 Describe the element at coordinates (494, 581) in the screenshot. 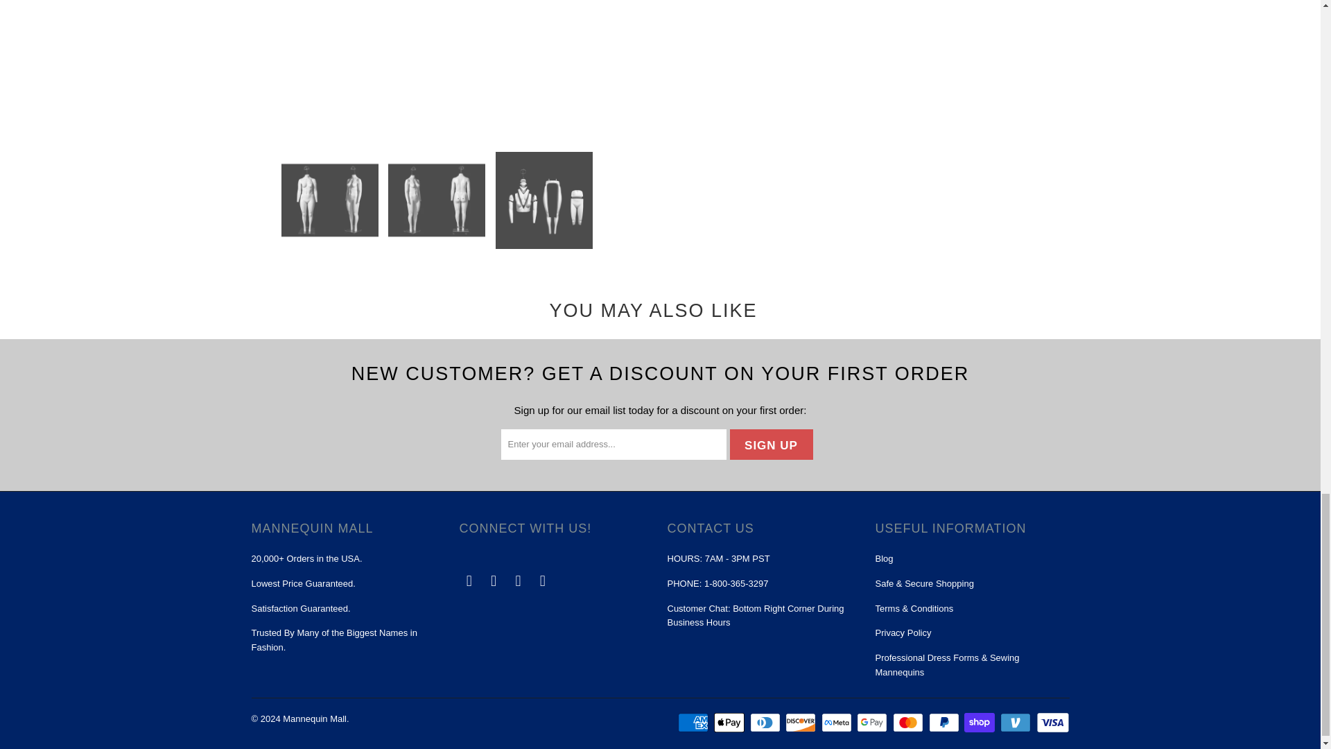

I see `Mannequin Mall on Pinterest` at that location.